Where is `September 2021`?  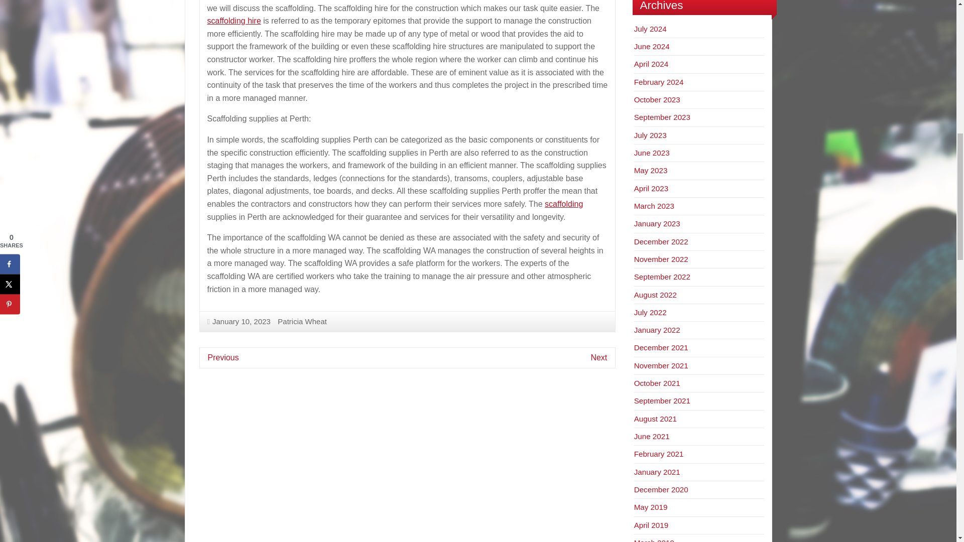 September 2021 is located at coordinates (662, 400).